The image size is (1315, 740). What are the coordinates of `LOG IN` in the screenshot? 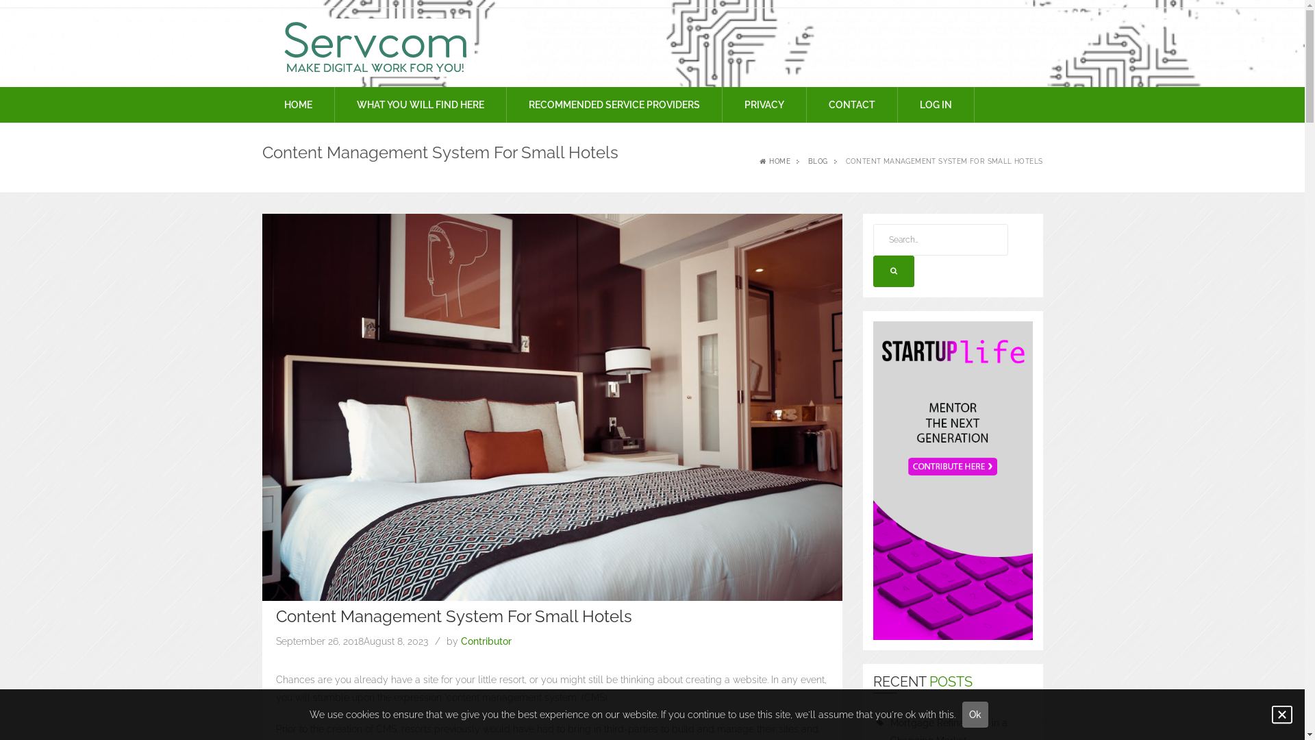 It's located at (936, 105).